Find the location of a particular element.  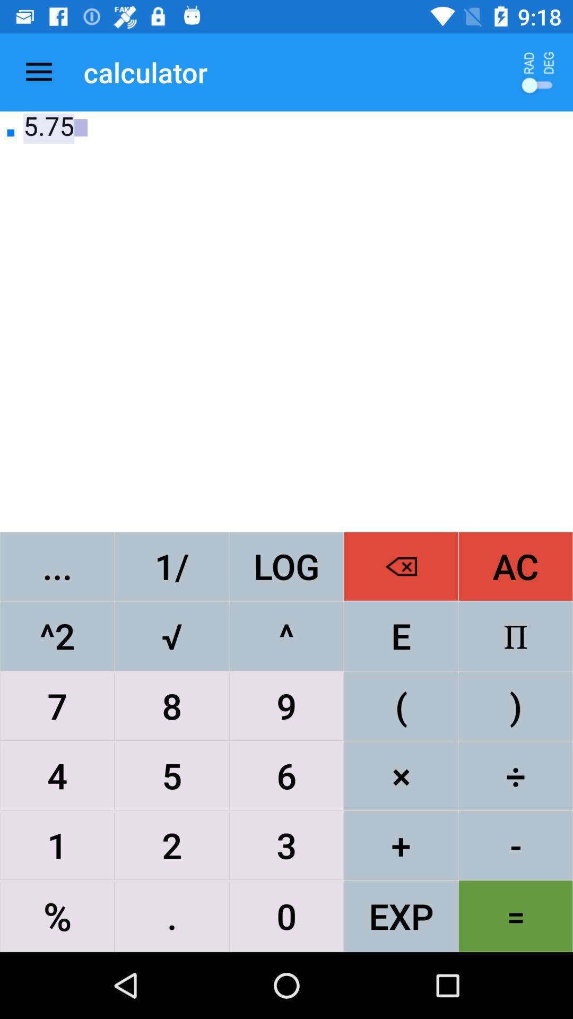

press the icon to the left of 9 item is located at coordinates (172, 775).